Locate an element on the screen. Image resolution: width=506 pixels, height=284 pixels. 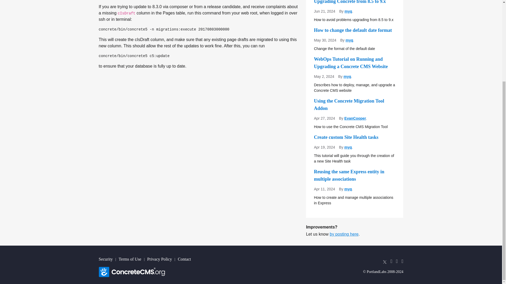
How to change the default date format is located at coordinates (354, 30).